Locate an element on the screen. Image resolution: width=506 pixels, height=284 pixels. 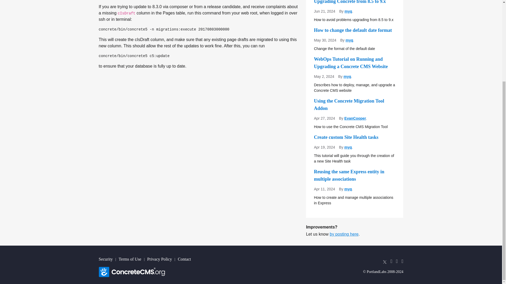
How to change the default date format is located at coordinates (354, 30).